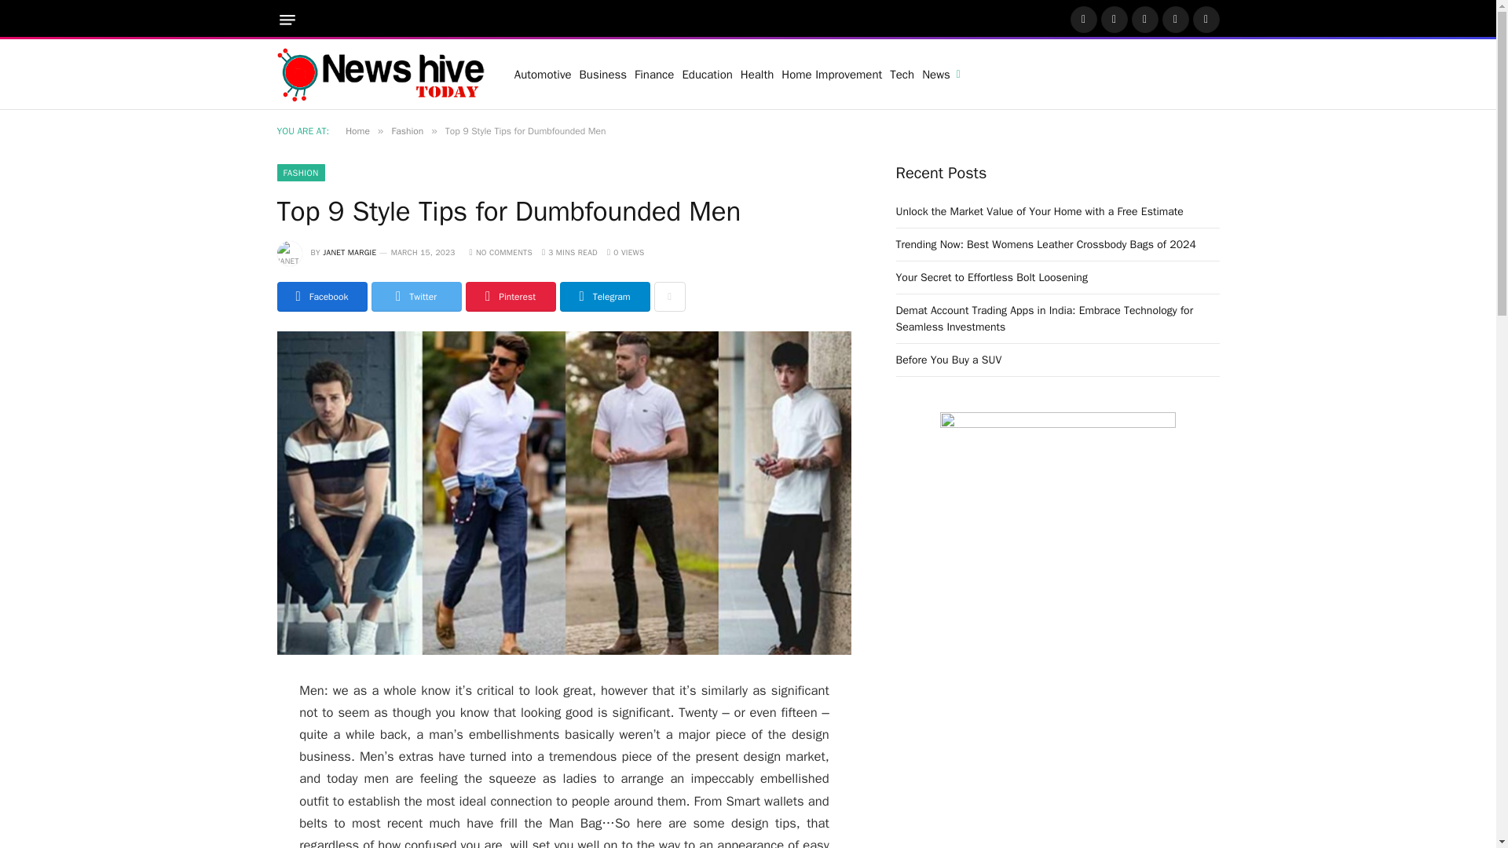  What do you see at coordinates (1205, 19) in the screenshot?
I see `Vimeo` at bounding box center [1205, 19].